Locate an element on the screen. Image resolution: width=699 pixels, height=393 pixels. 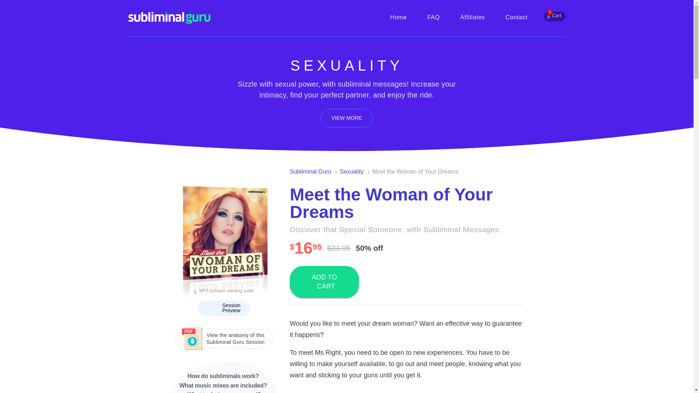
Home is located at coordinates (554, 17).